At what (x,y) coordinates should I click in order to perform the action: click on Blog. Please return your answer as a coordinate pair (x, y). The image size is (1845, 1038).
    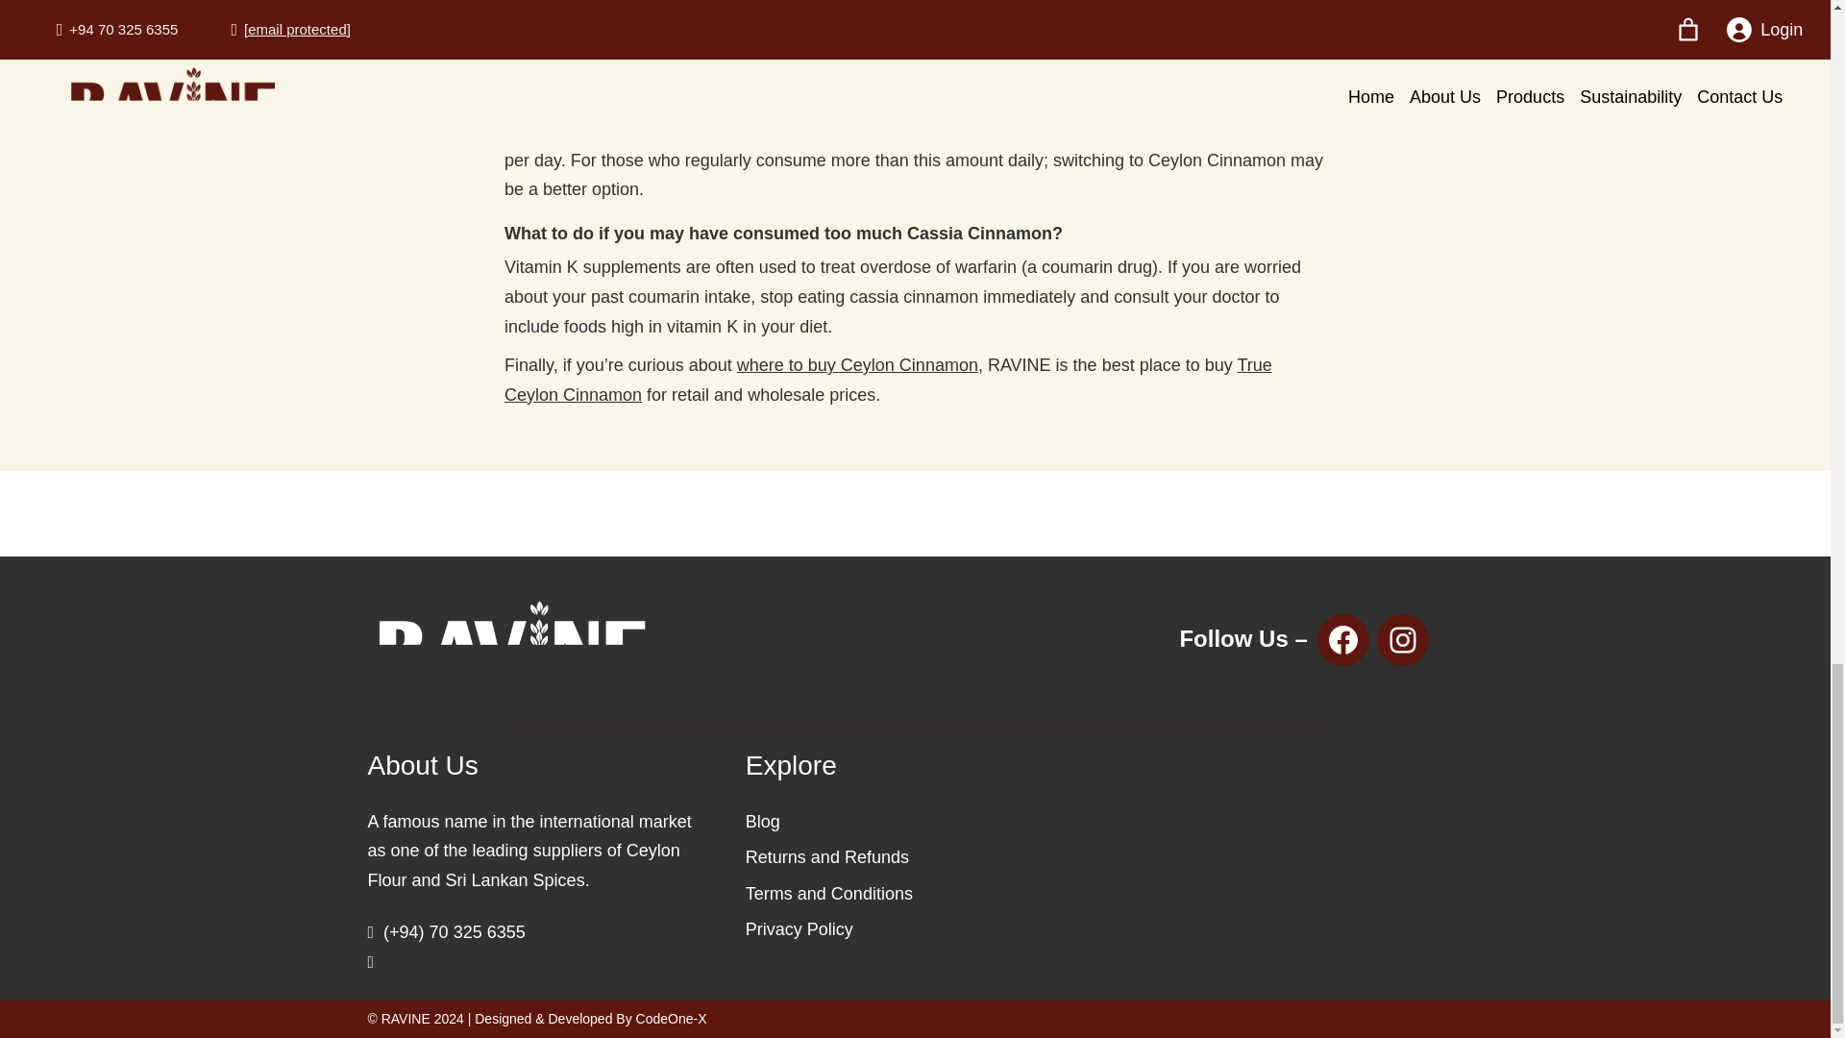
    Looking at the image, I should click on (763, 822).